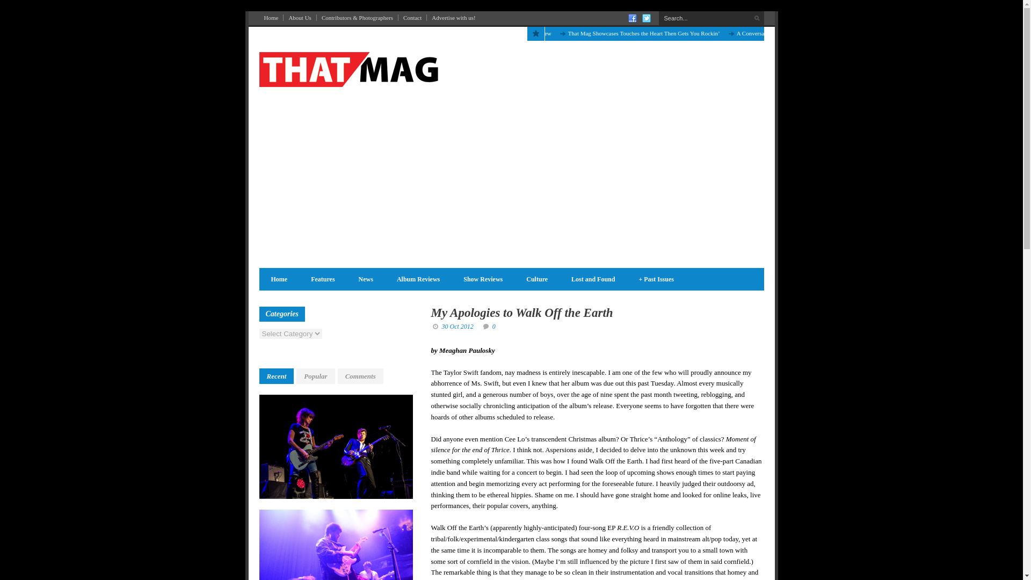 Image resolution: width=1031 pixels, height=580 pixels. I want to click on Recent, so click(276, 376).